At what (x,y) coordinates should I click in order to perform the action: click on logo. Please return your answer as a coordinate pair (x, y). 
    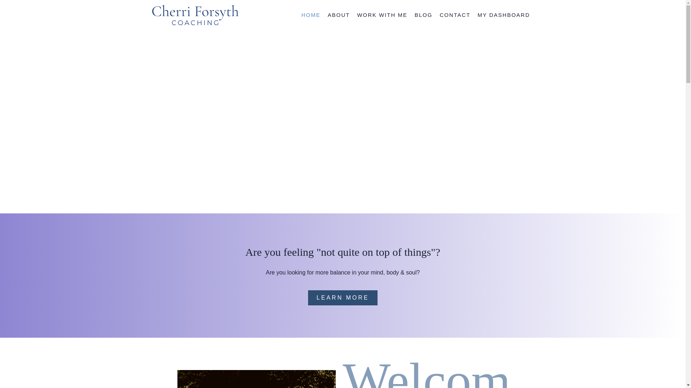
    Looking at the image, I should click on (195, 15).